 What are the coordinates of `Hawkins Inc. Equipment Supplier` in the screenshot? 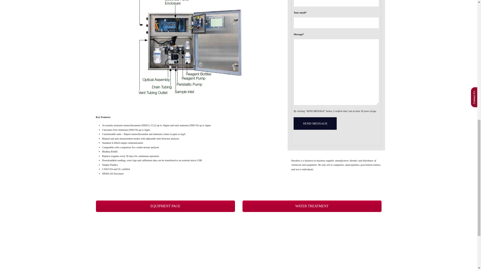 It's located at (312, 206).